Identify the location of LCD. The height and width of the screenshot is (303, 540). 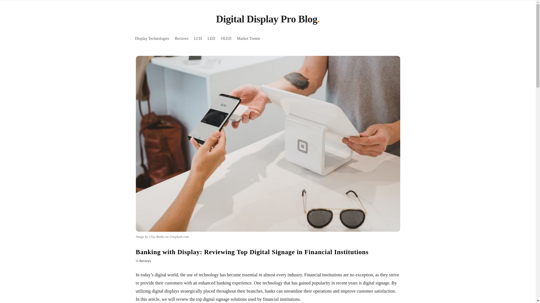
(198, 38).